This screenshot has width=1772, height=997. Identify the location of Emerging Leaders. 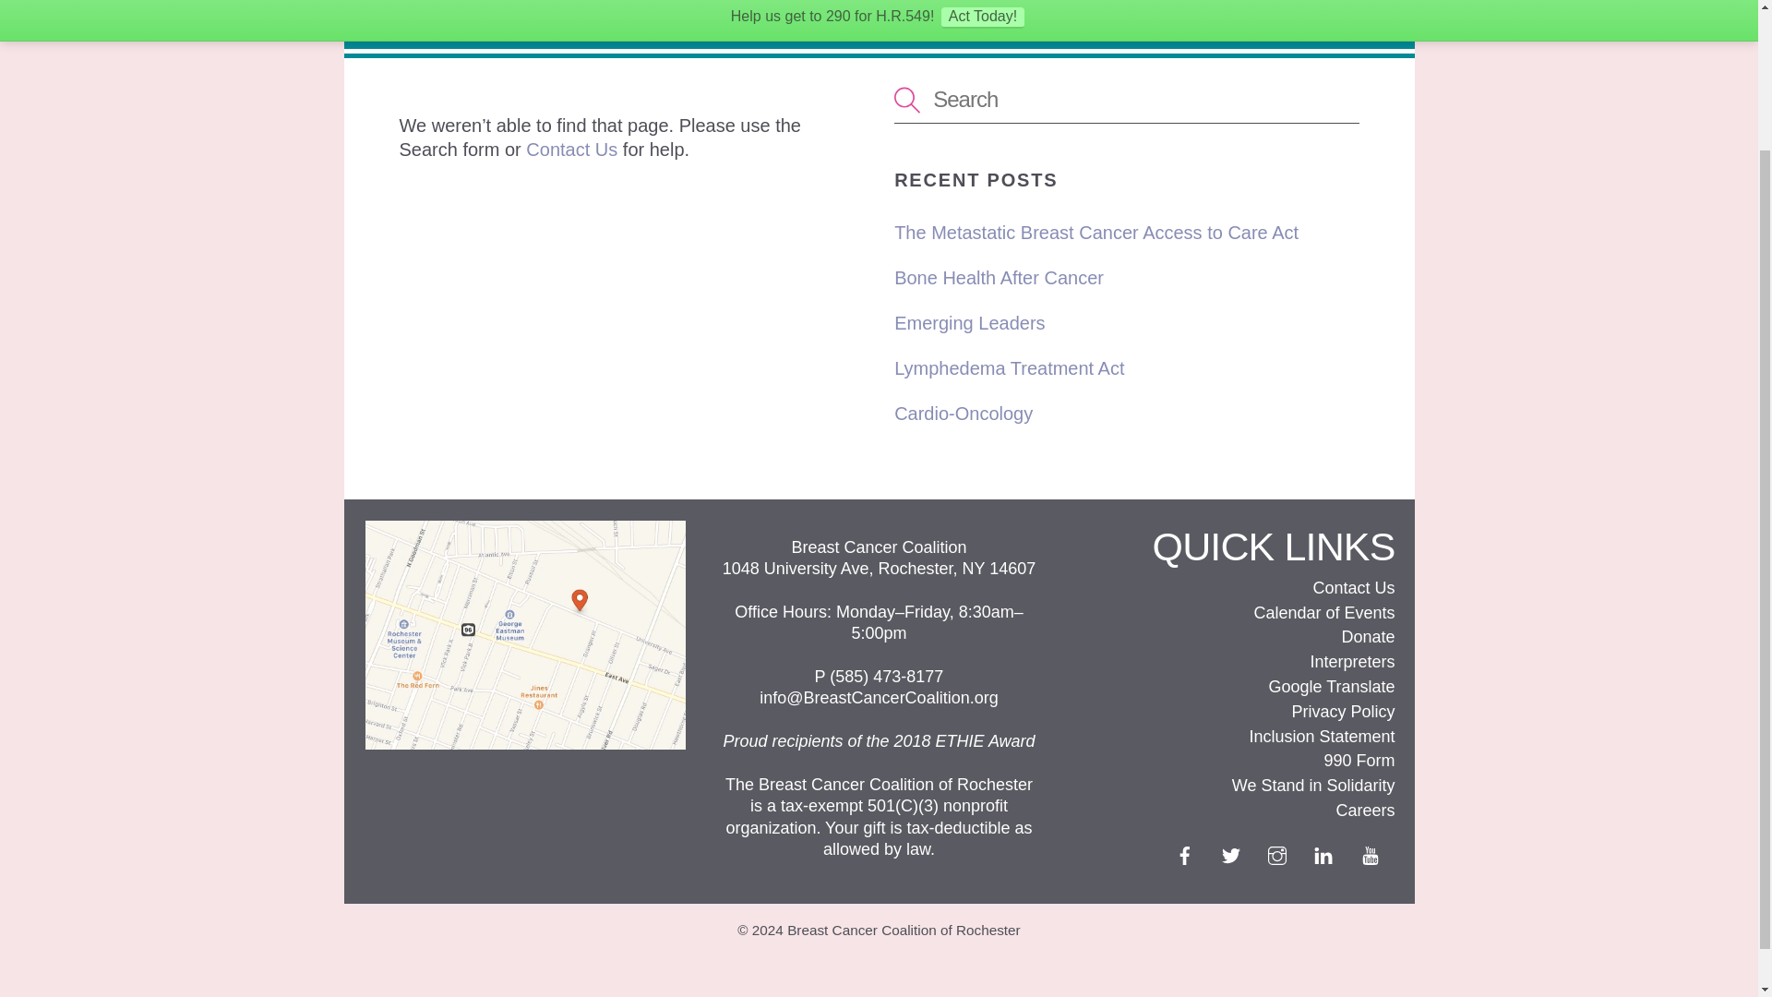
(969, 323).